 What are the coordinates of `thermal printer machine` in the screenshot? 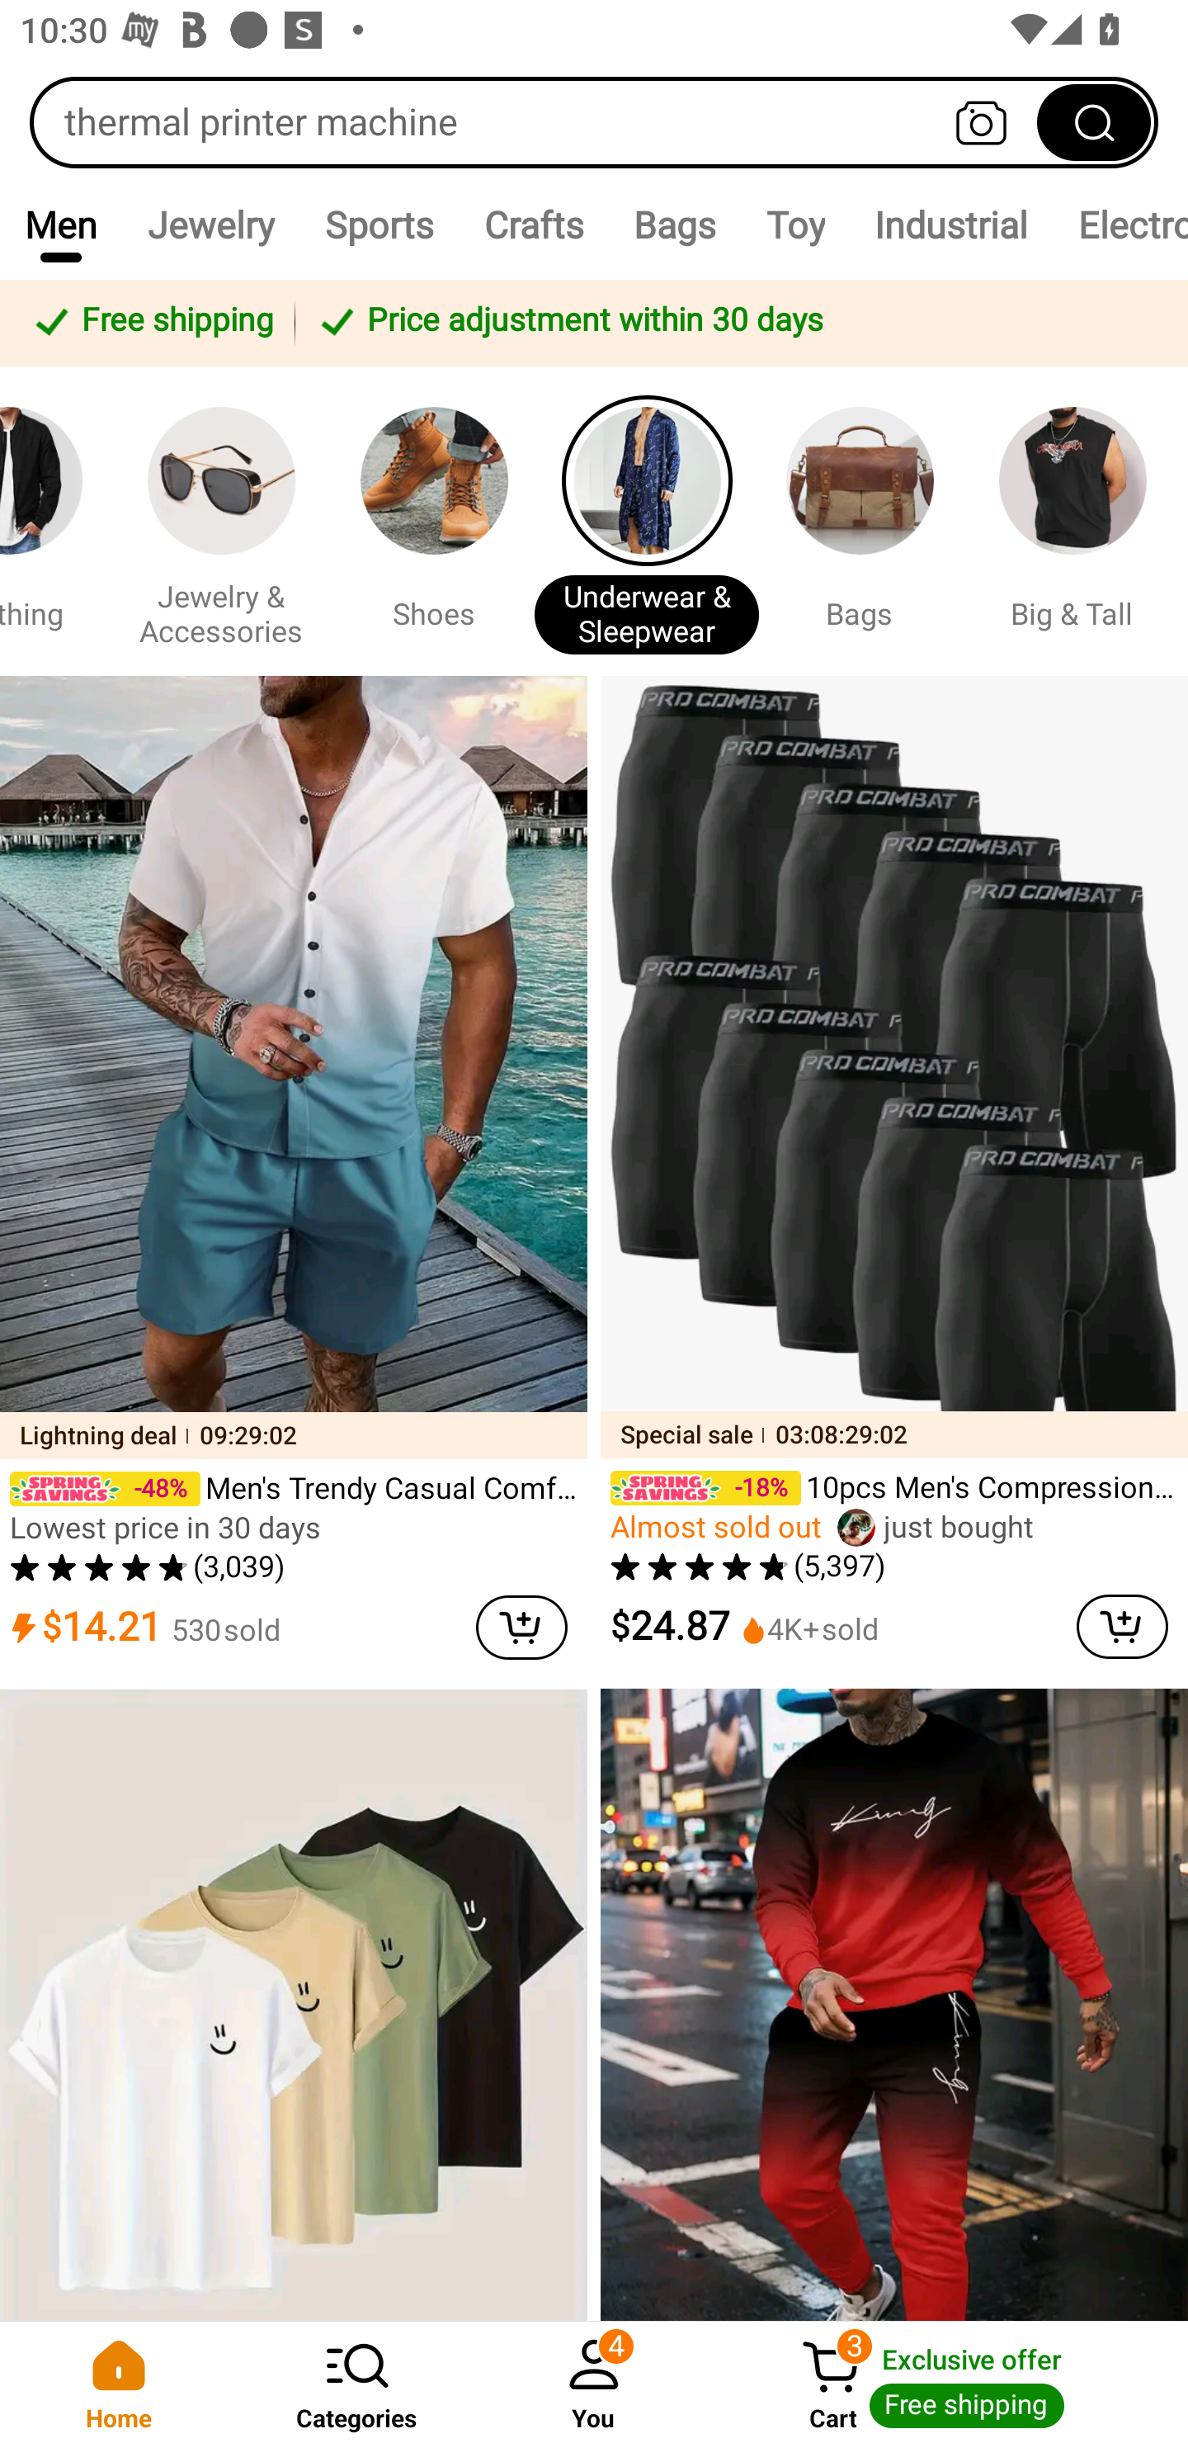 It's located at (594, 122).